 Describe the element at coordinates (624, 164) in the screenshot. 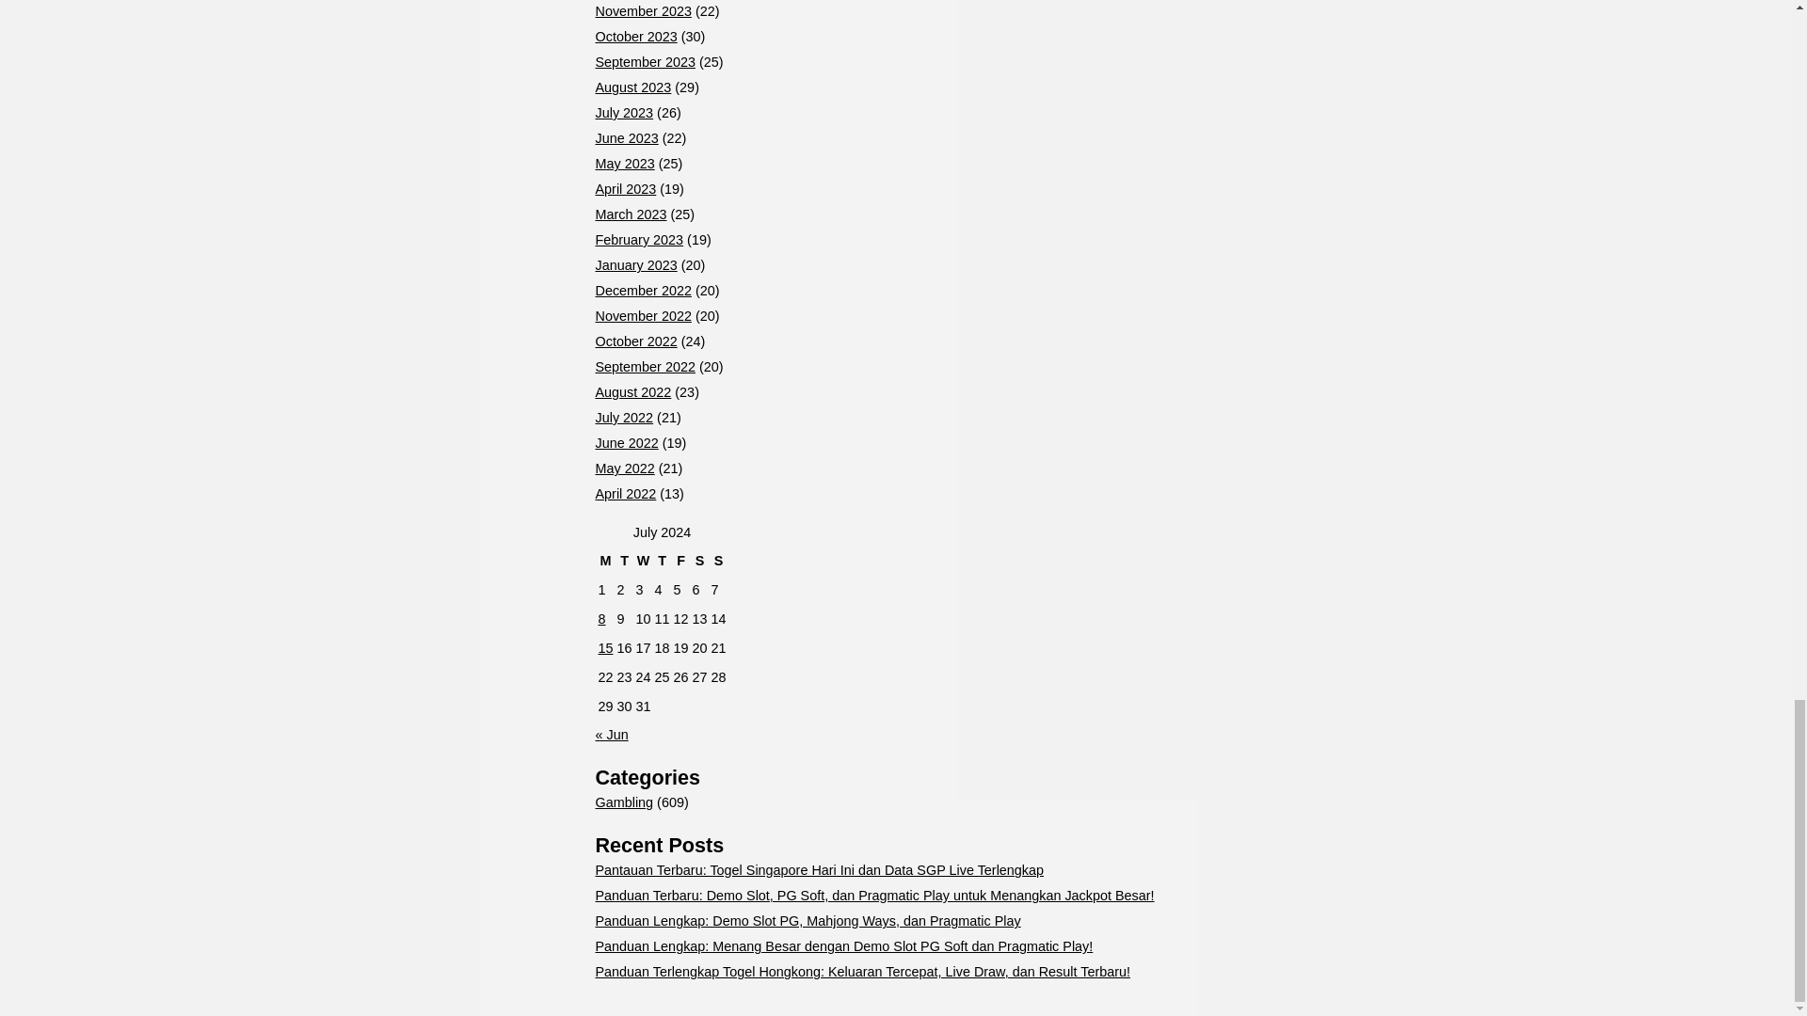

I see `May 2023` at that location.